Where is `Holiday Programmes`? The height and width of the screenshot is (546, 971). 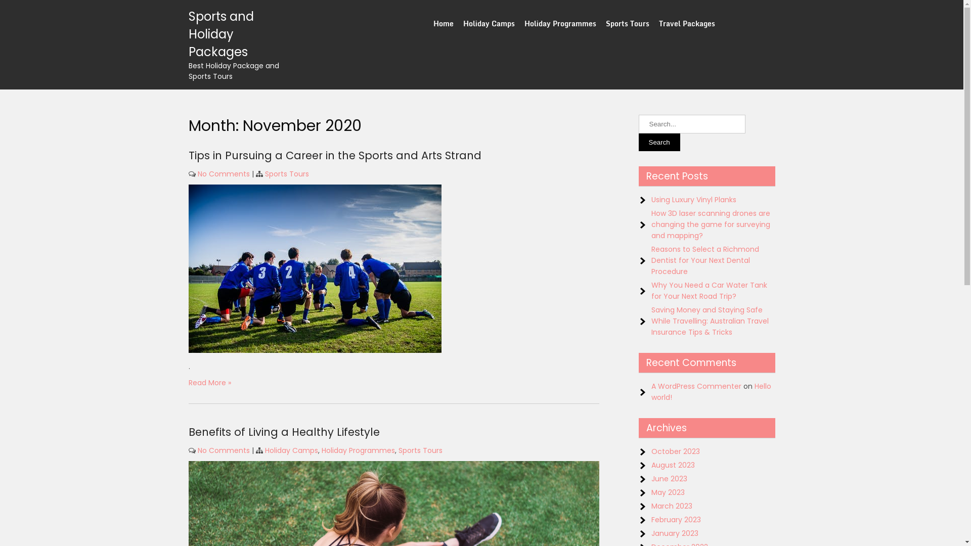 Holiday Programmes is located at coordinates (560, 23).